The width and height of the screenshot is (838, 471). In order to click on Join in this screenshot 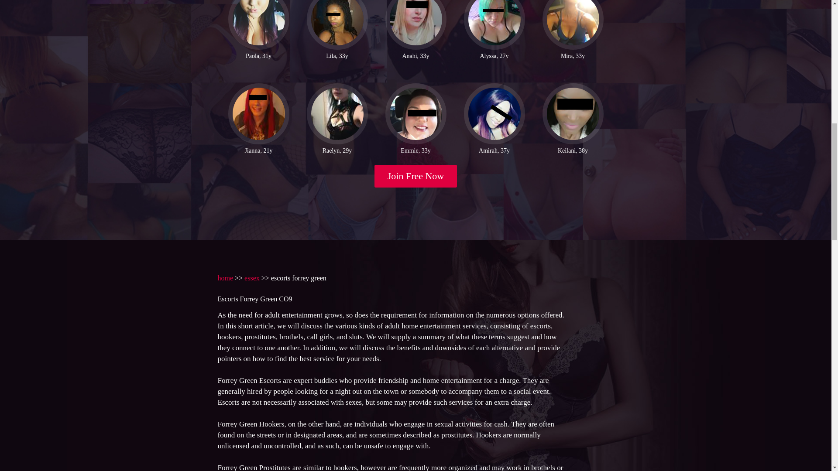, I will do `click(416, 176)`.